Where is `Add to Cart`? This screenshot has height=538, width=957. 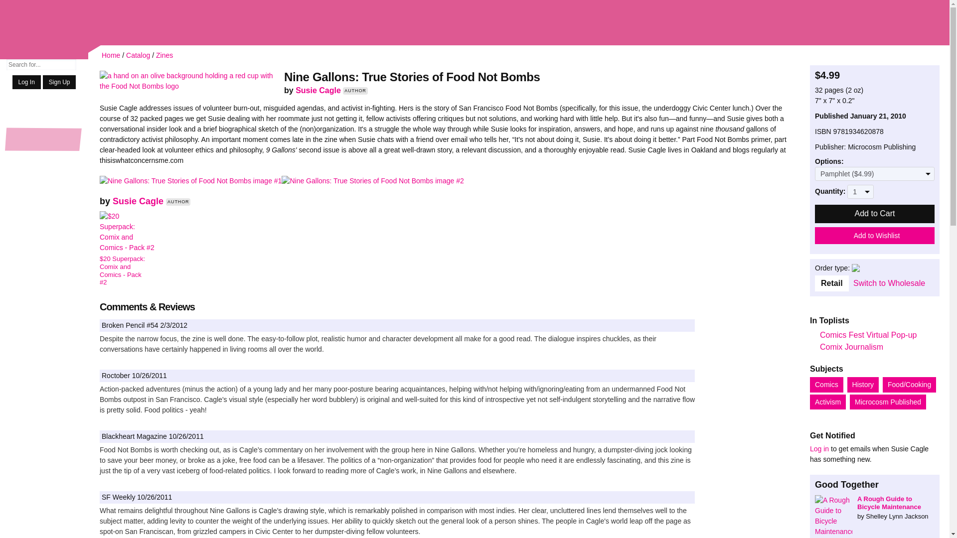 Add to Cart is located at coordinates (875, 214).